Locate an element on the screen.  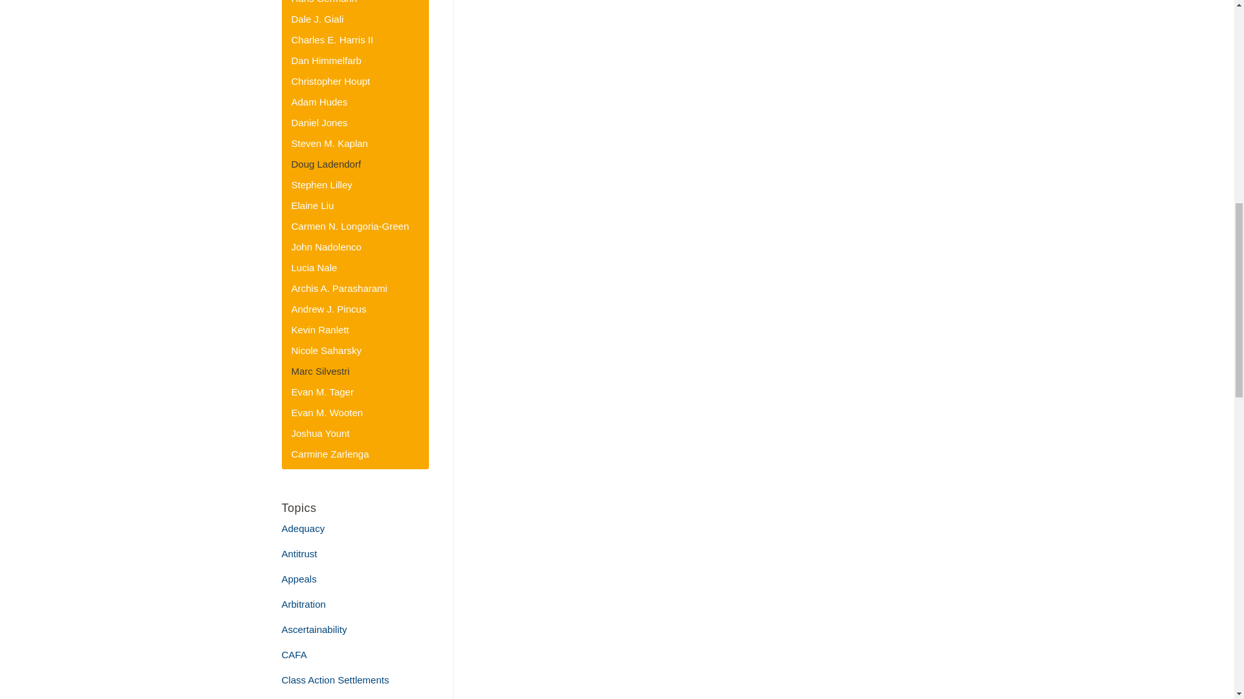
Hans Germann is located at coordinates (324, 2).